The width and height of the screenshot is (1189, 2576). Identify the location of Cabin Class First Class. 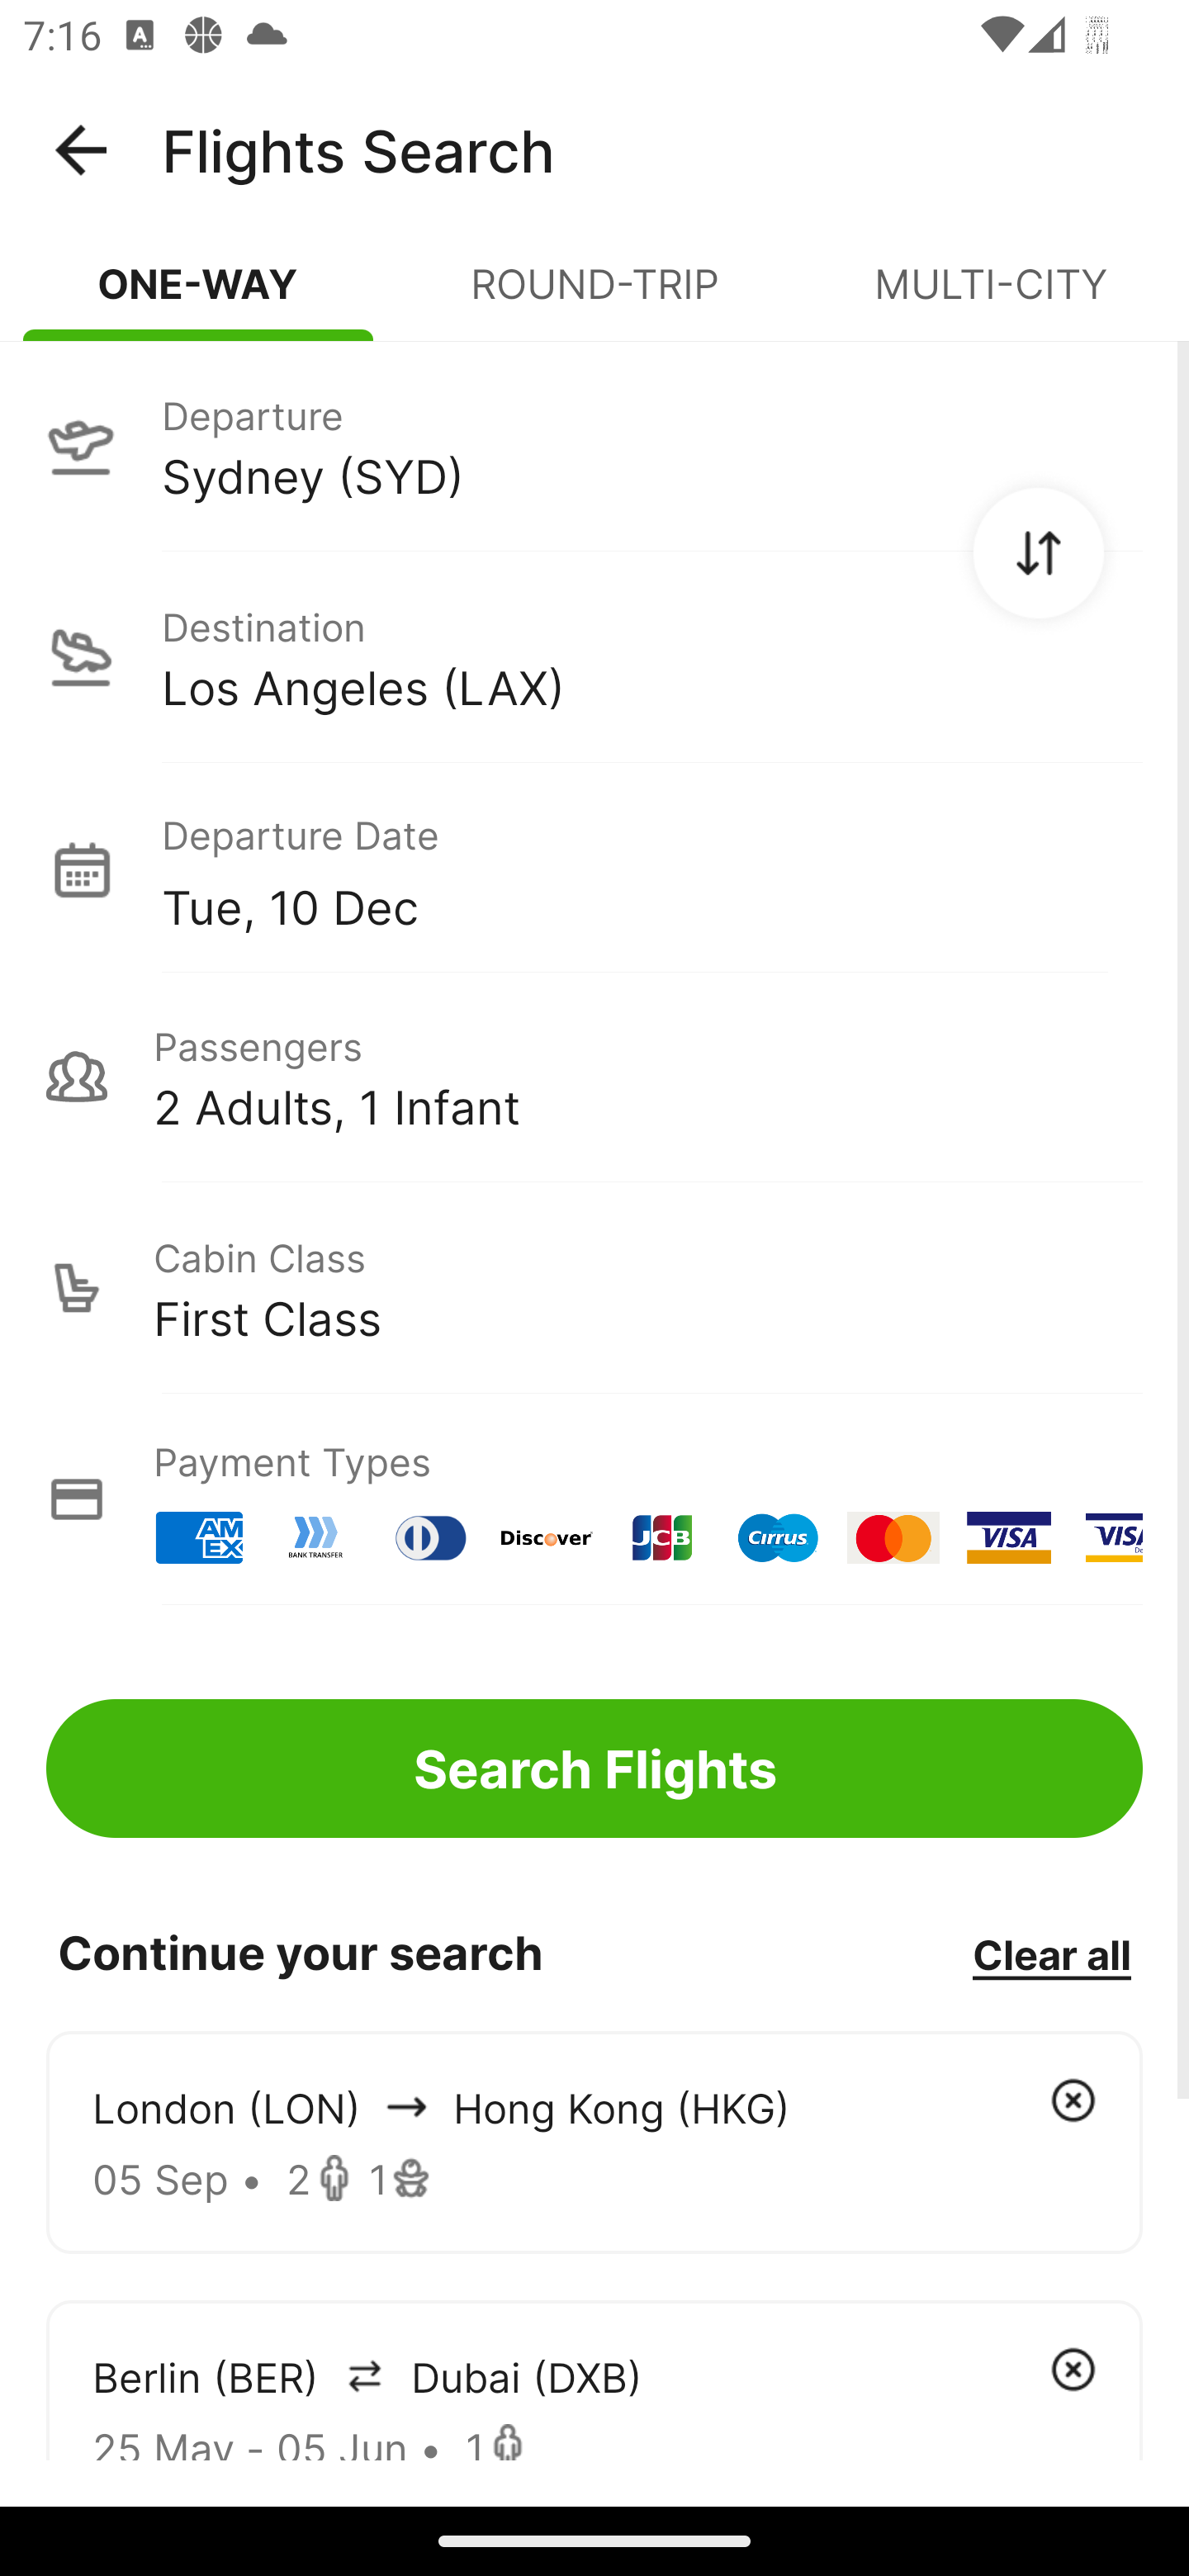
(594, 1288).